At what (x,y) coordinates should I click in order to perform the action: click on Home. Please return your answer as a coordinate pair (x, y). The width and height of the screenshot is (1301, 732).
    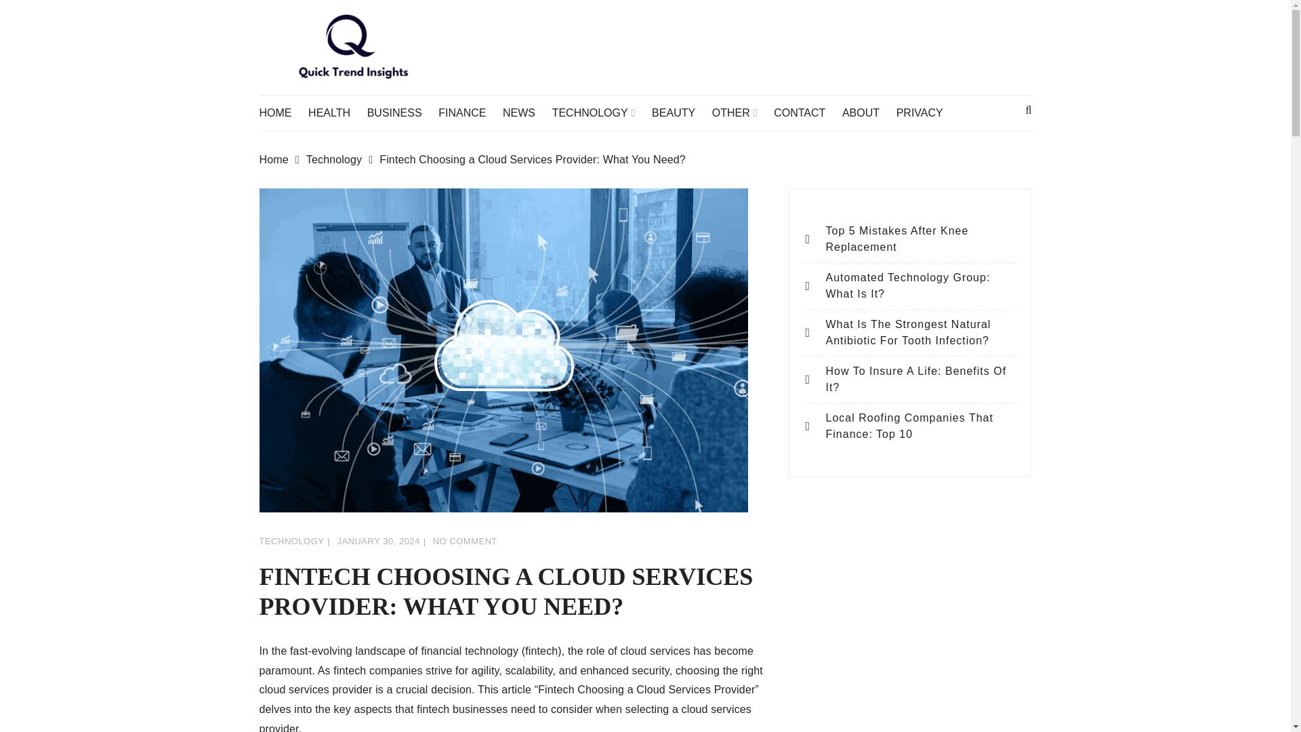
    Looking at the image, I should click on (282, 160).